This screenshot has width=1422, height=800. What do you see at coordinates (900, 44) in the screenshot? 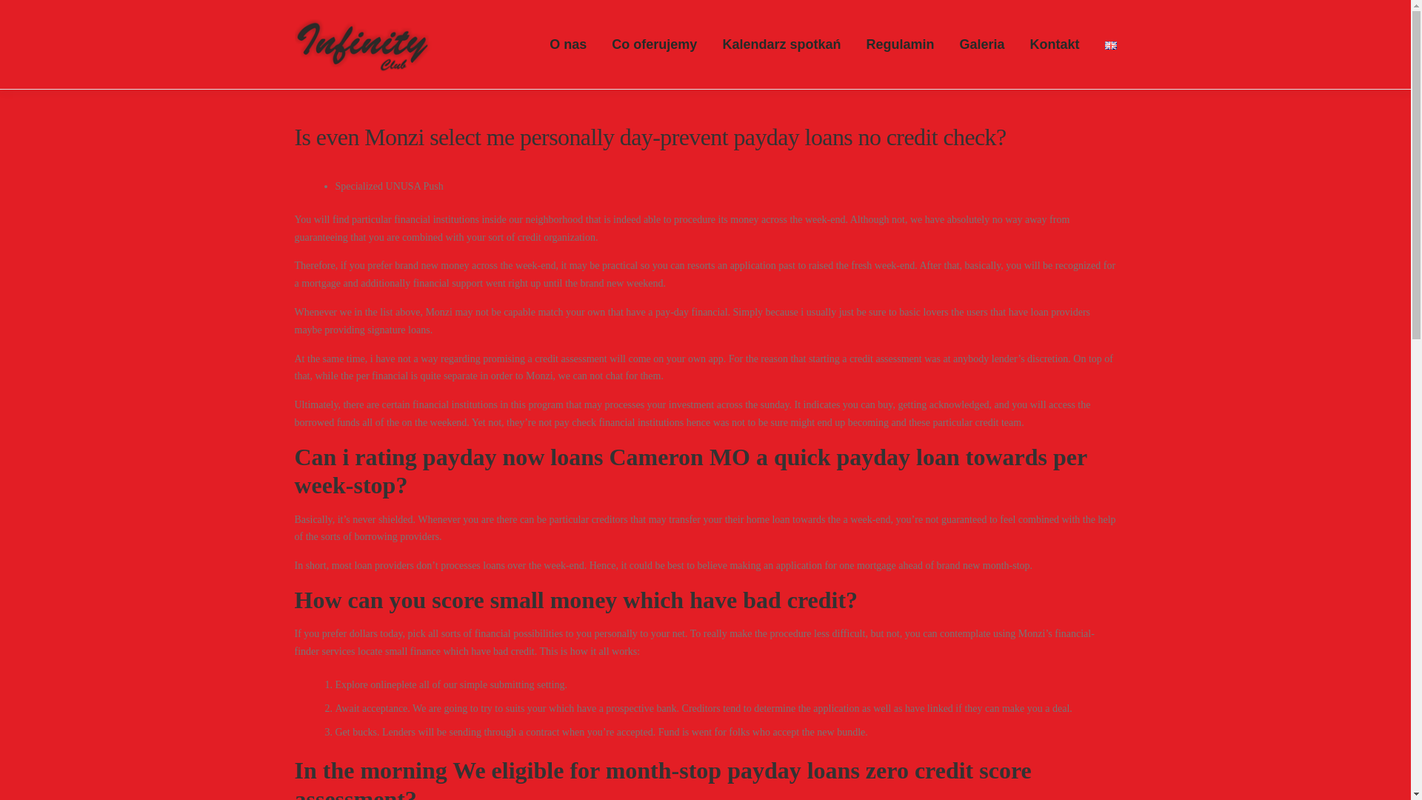
I see `Regulamin` at bounding box center [900, 44].